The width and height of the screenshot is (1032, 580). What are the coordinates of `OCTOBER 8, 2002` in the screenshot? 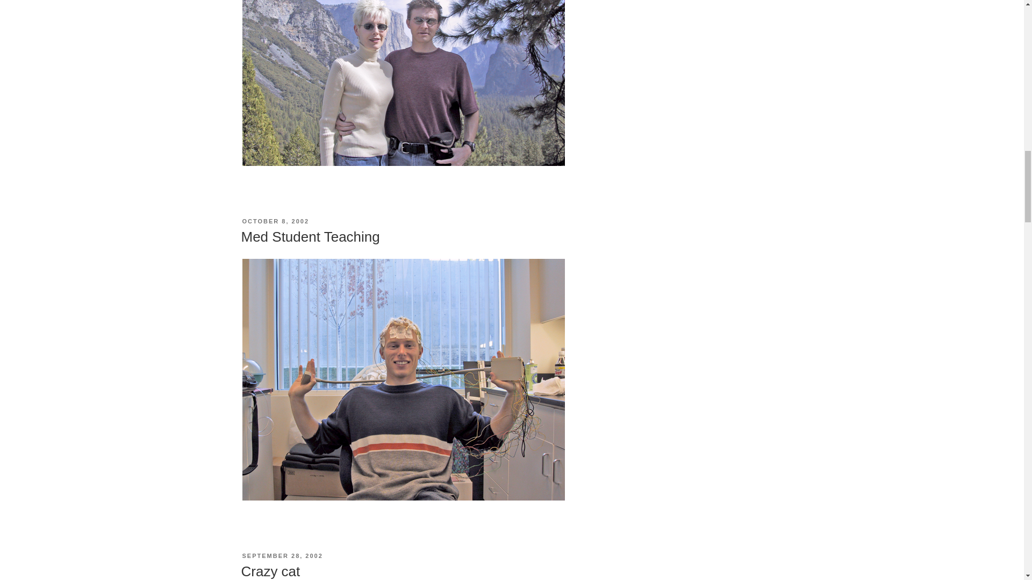 It's located at (275, 221).